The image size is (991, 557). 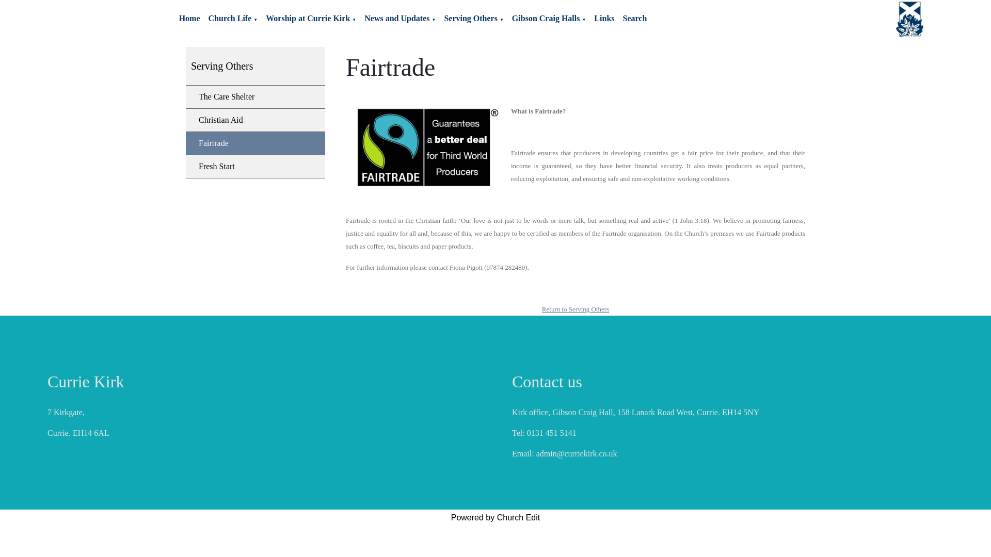 What do you see at coordinates (189, 19) in the screenshot?
I see `Home` at bounding box center [189, 19].